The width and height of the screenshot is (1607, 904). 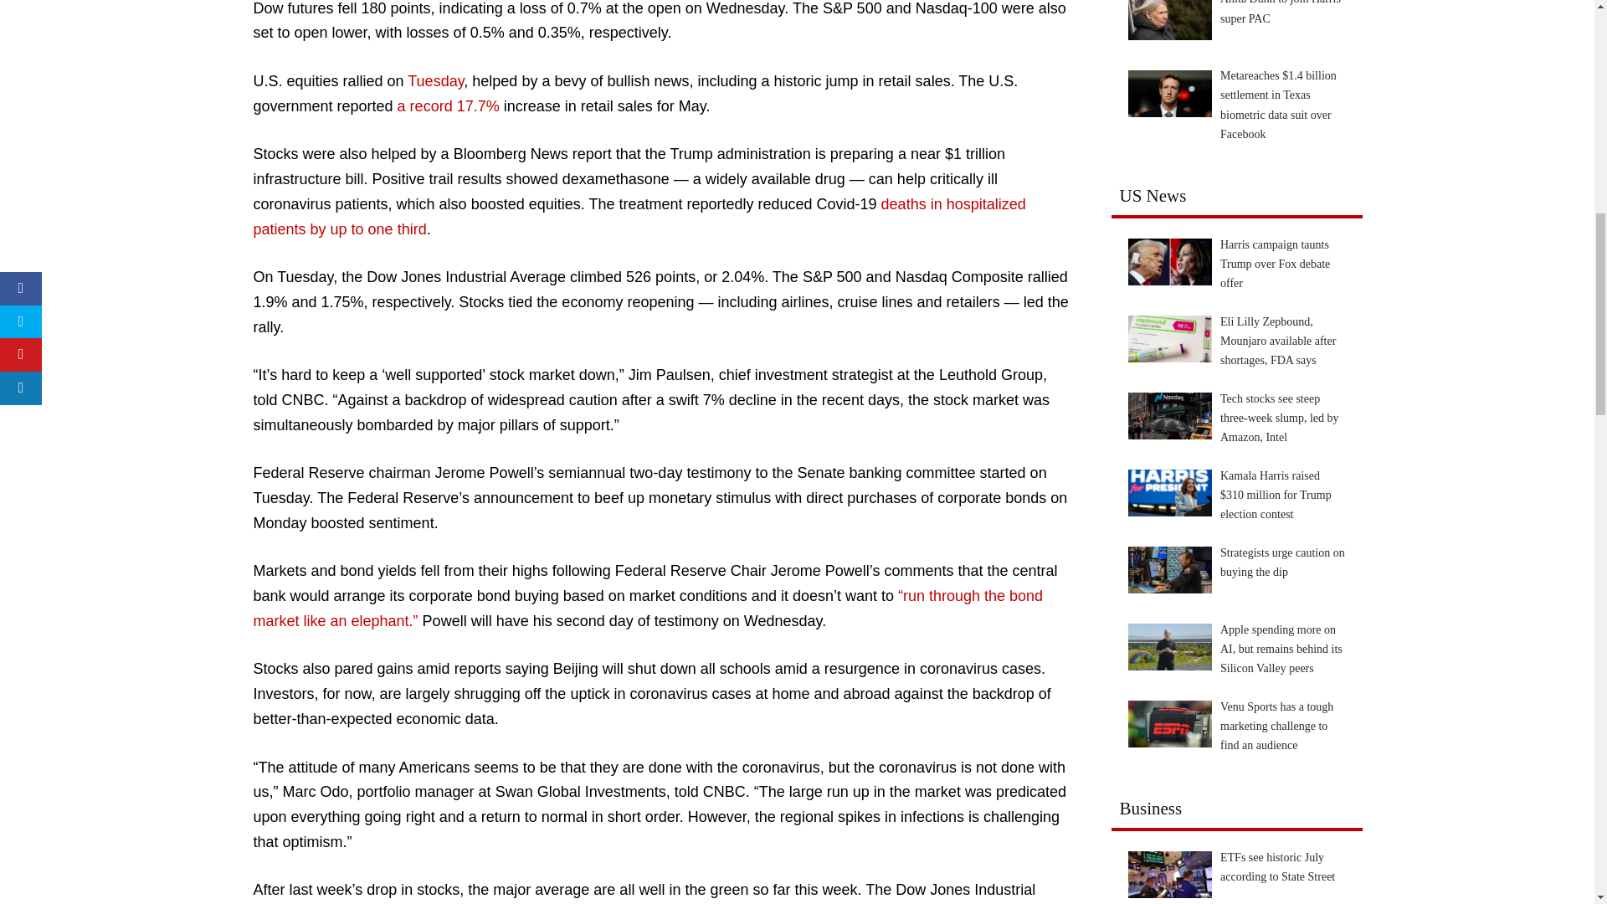 I want to click on Anita Dunn to join Harris super PAC, so click(x=1169, y=20).